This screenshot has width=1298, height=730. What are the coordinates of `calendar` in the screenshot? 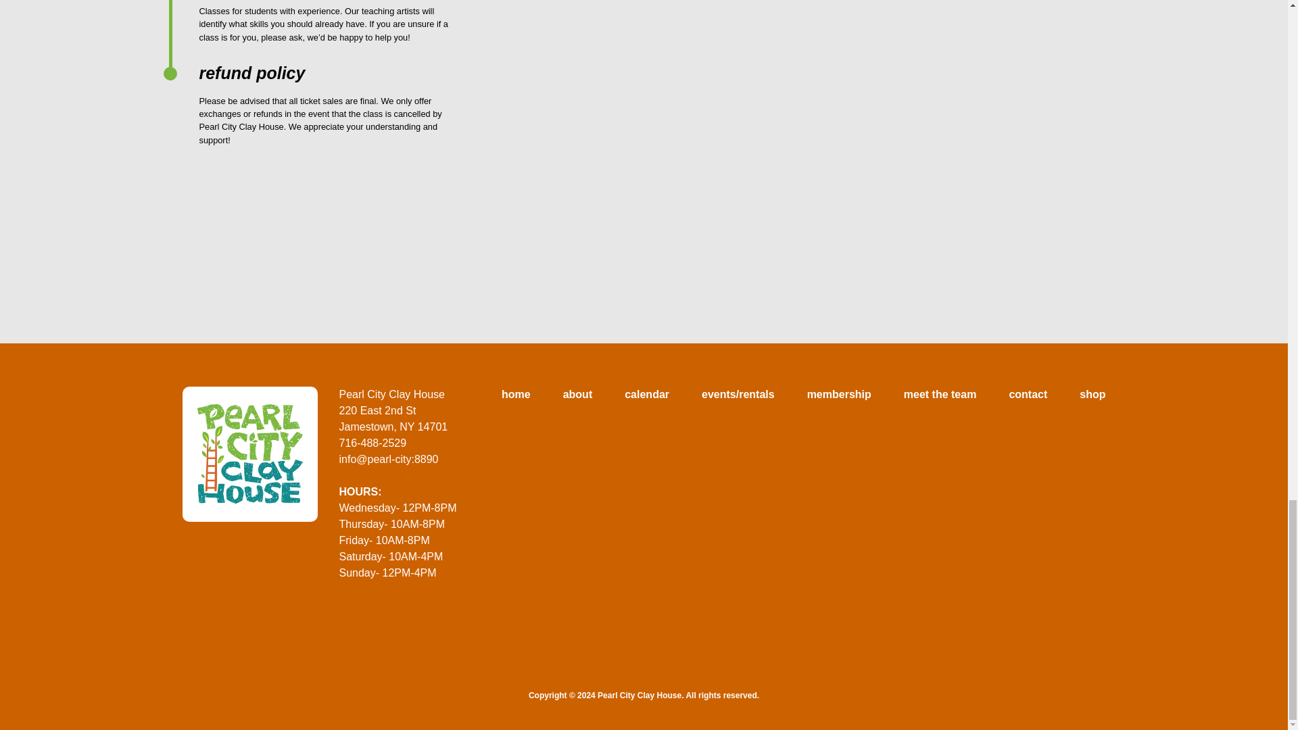 It's located at (646, 395).